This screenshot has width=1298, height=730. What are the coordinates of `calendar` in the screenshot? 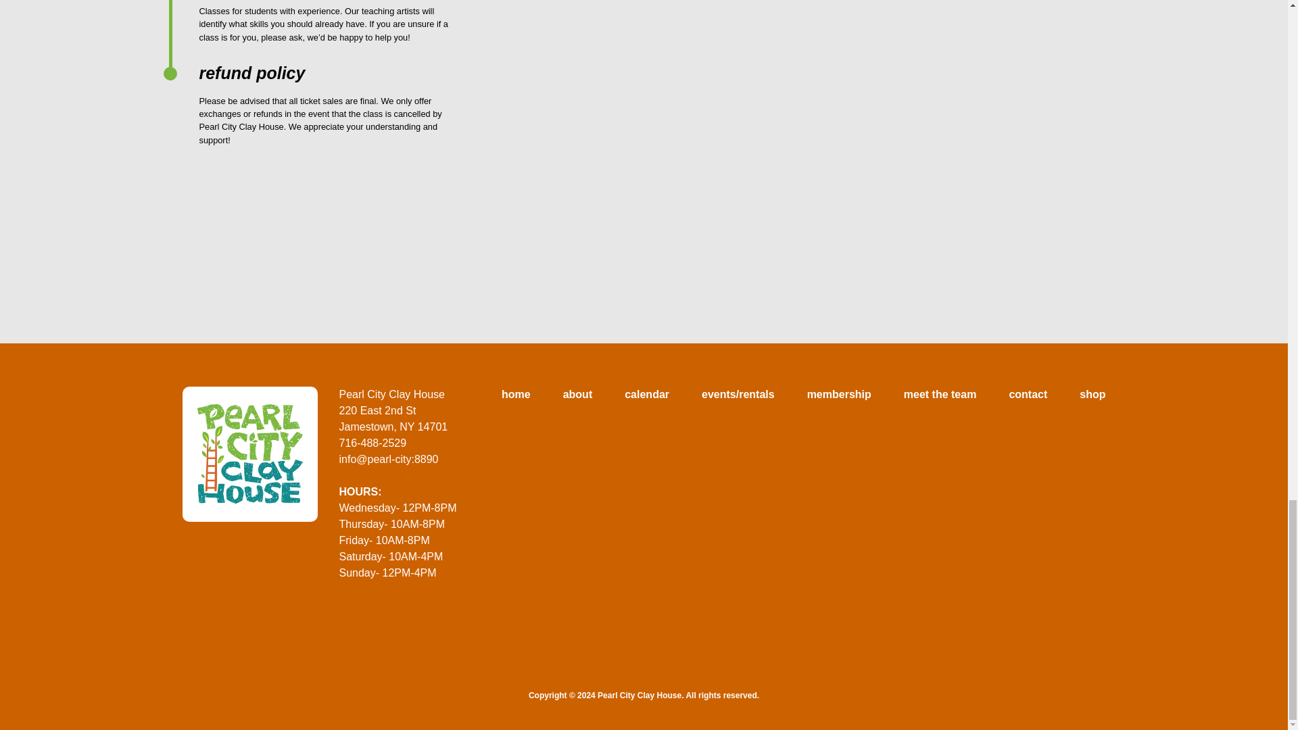 It's located at (646, 395).